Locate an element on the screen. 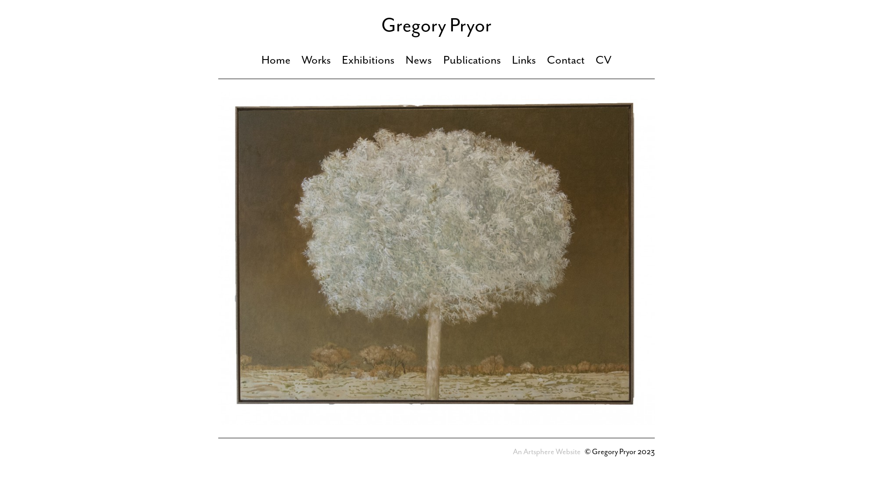 The image size is (873, 491). CV is located at coordinates (604, 60).